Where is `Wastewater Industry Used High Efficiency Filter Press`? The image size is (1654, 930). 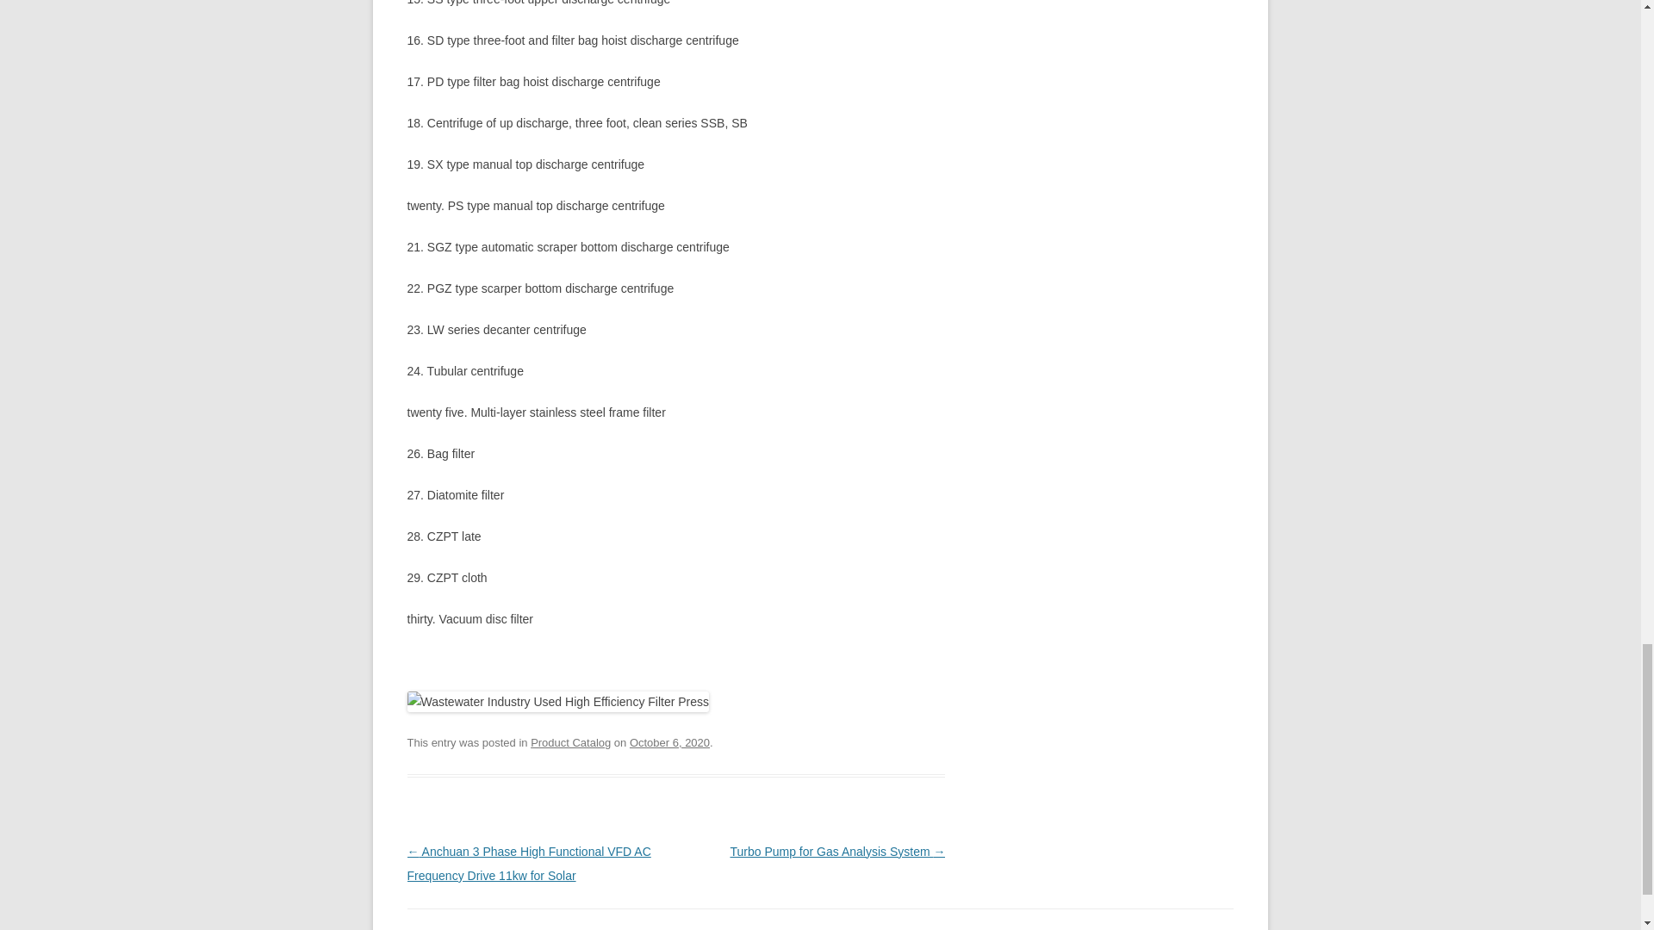
Wastewater Industry Used High Efficiency Filter Press is located at coordinates (558, 702).